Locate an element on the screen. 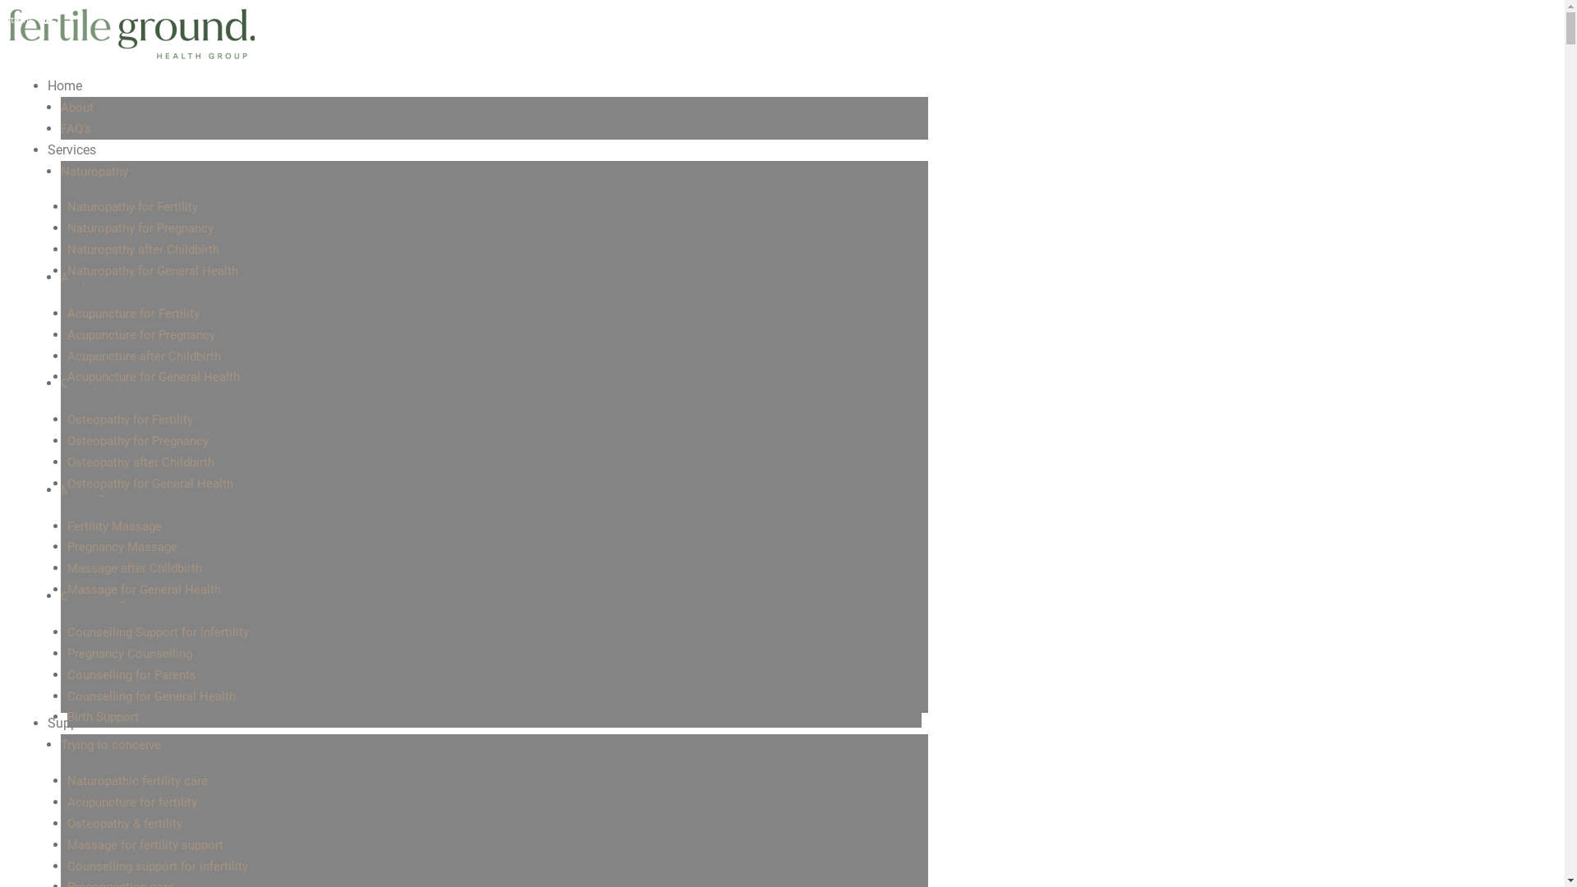 This screenshot has width=1577, height=887. Pregnancy Counselling is located at coordinates (130, 654).